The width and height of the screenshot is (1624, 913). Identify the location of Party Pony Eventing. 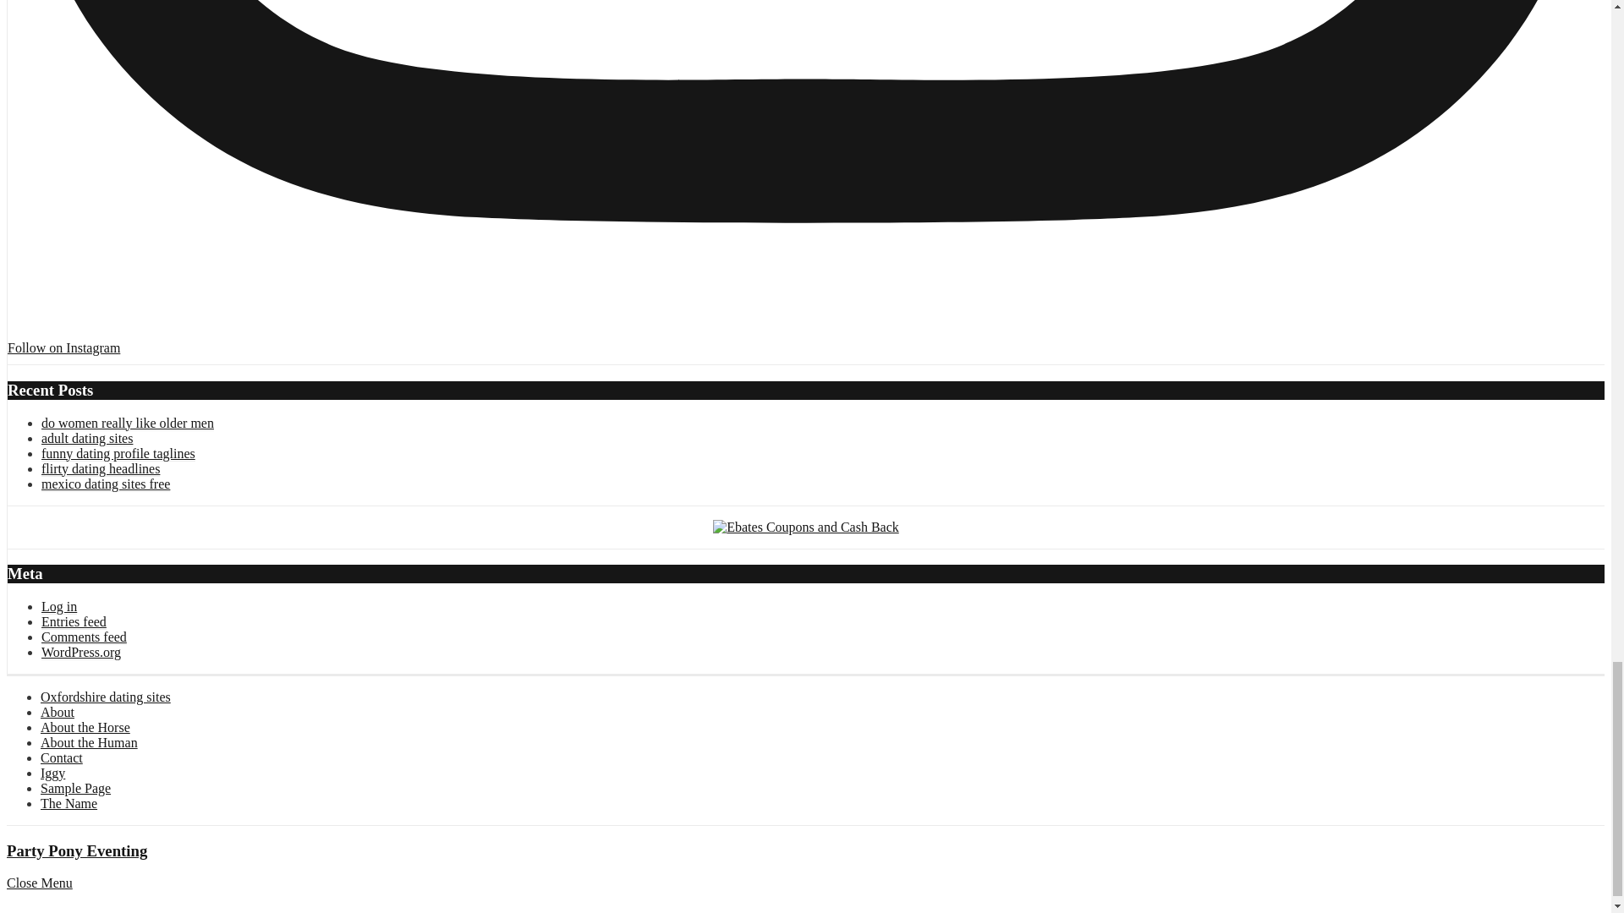
(76, 850).